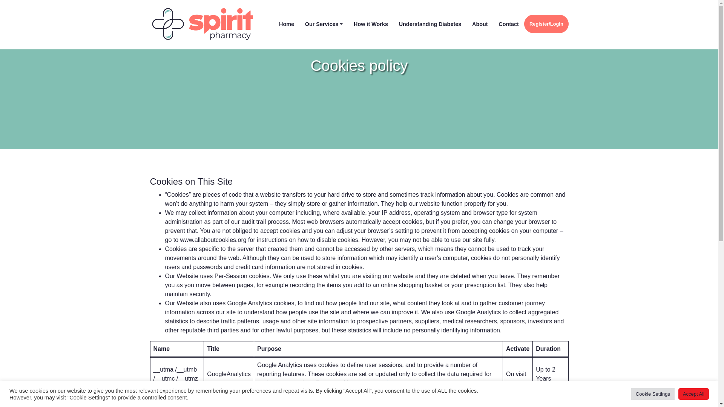 The image size is (724, 407). Describe the element at coordinates (287, 24) in the screenshot. I see `Home` at that location.